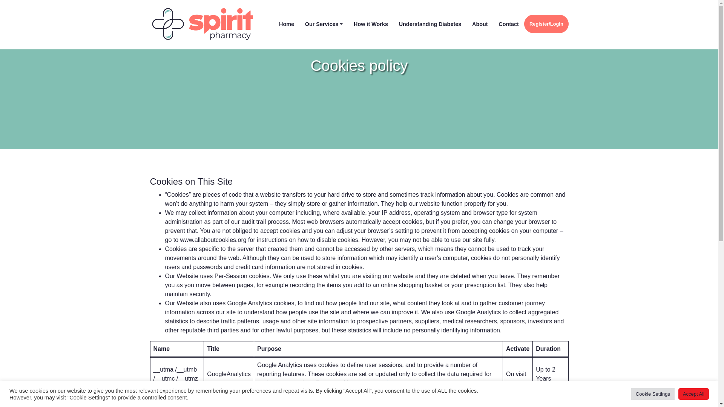 The image size is (724, 407). Describe the element at coordinates (287, 24) in the screenshot. I see `Home` at that location.